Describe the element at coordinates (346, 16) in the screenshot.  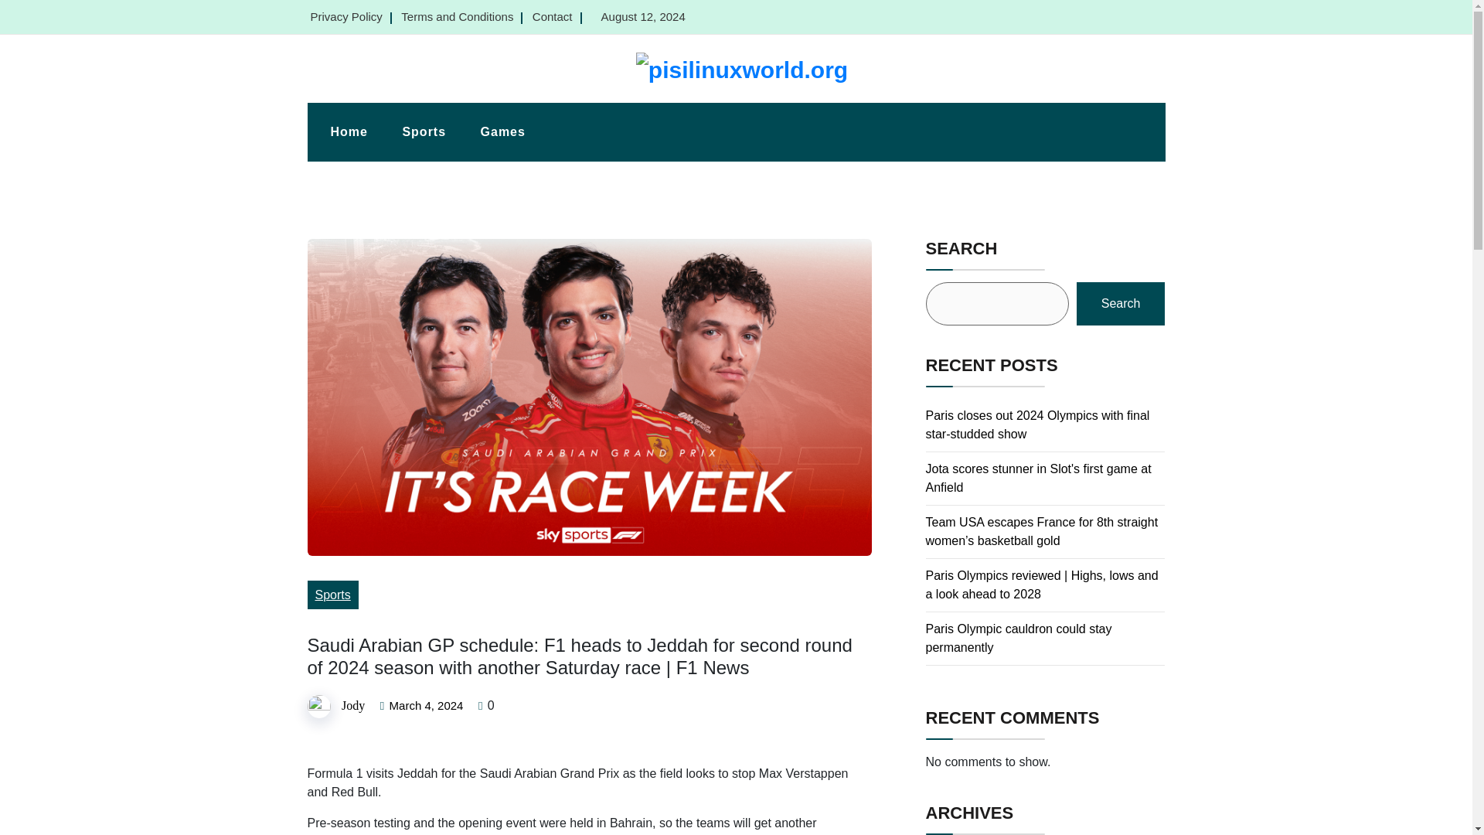
I see `Privacy Policy` at that location.